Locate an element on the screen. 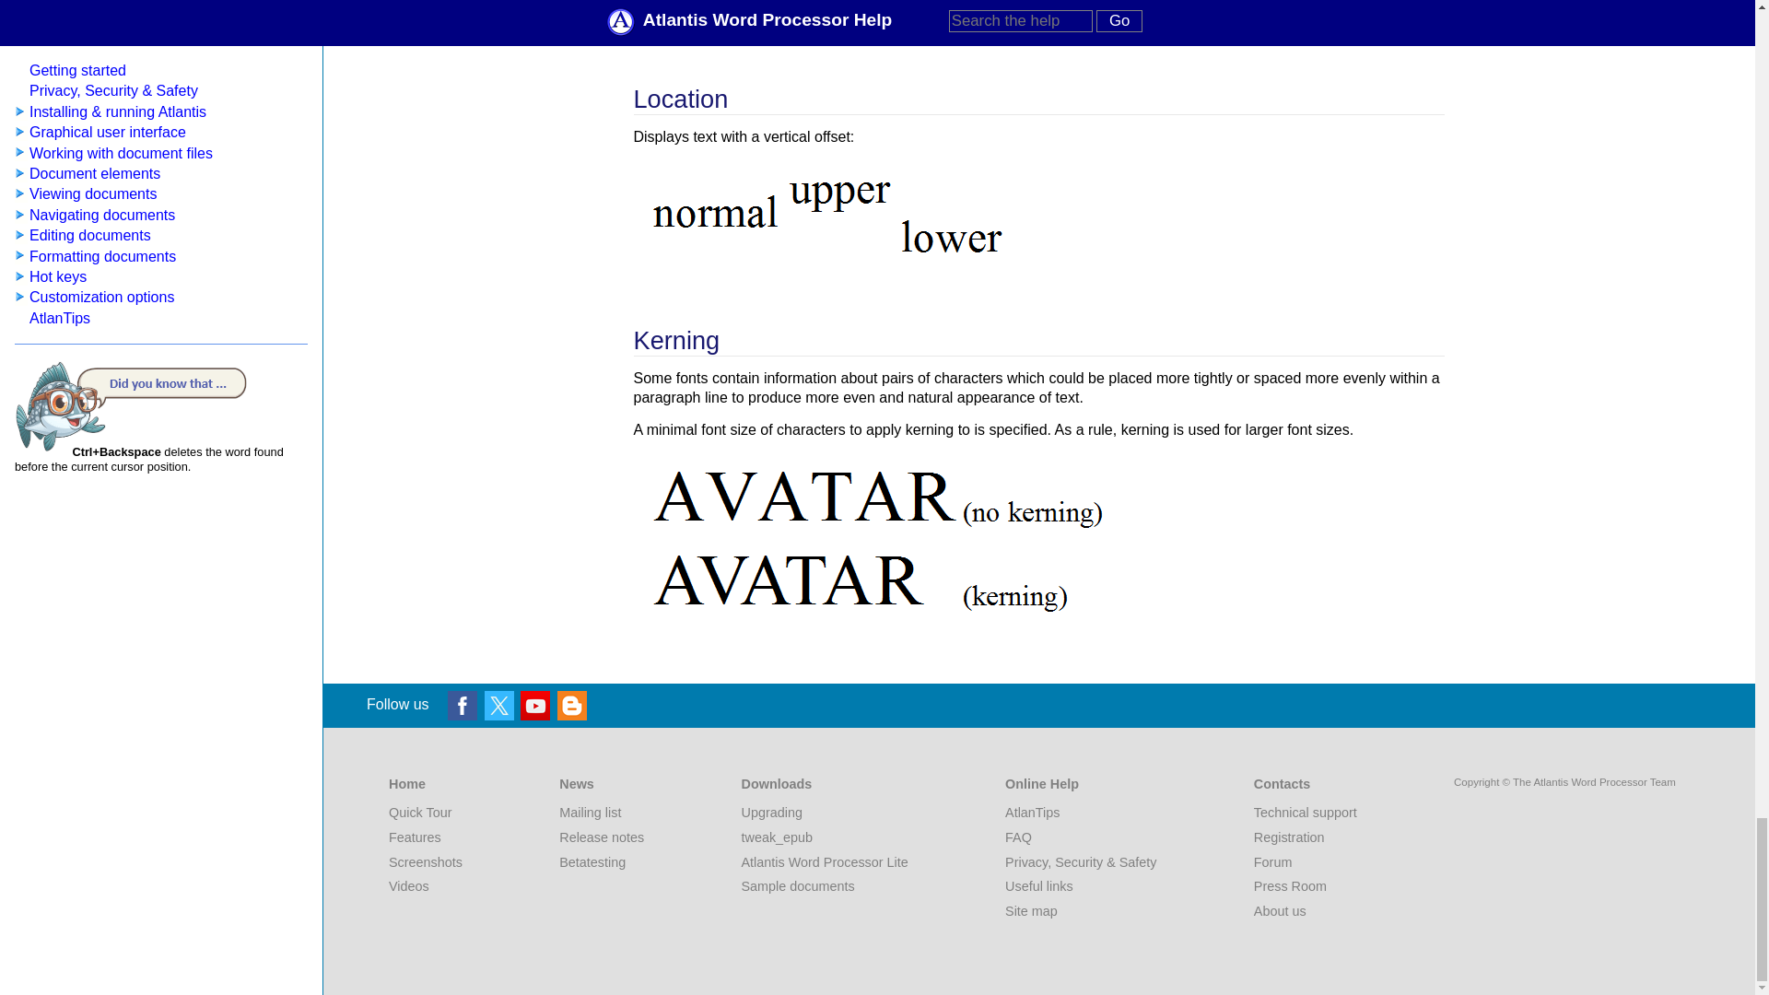 The height and width of the screenshot is (995, 1769). X is located at coordinates (499, 704).